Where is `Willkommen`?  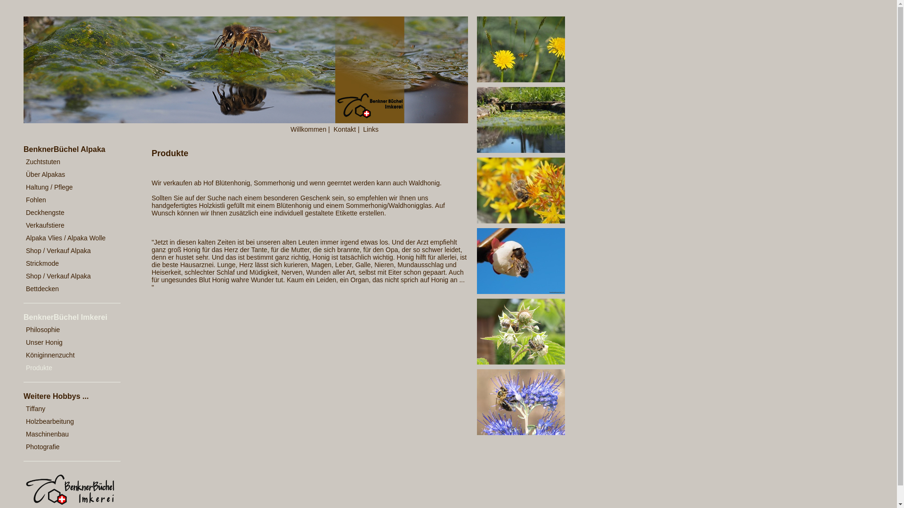
Willkommen is located at coordinates (308, 129).